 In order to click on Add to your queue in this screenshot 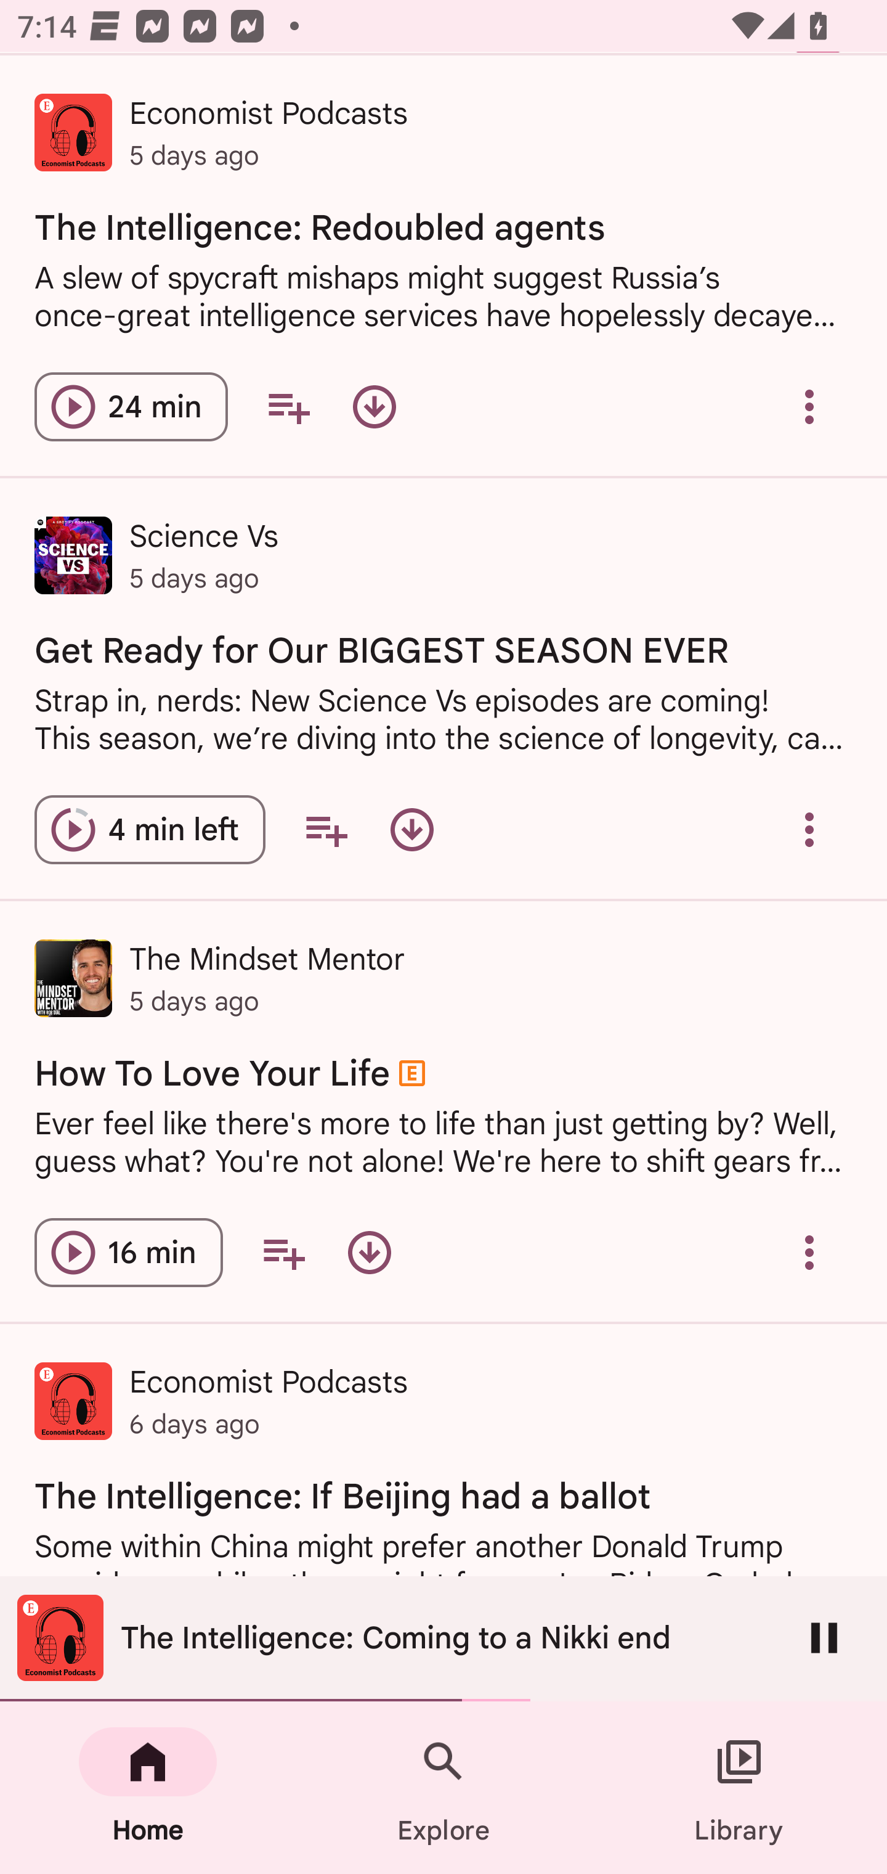, I will do `click(288, 406)`.